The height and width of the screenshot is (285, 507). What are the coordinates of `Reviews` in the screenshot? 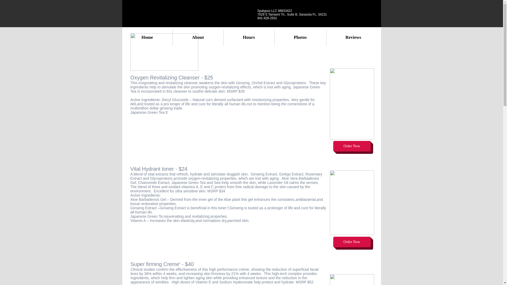 It's located at (353, 37).